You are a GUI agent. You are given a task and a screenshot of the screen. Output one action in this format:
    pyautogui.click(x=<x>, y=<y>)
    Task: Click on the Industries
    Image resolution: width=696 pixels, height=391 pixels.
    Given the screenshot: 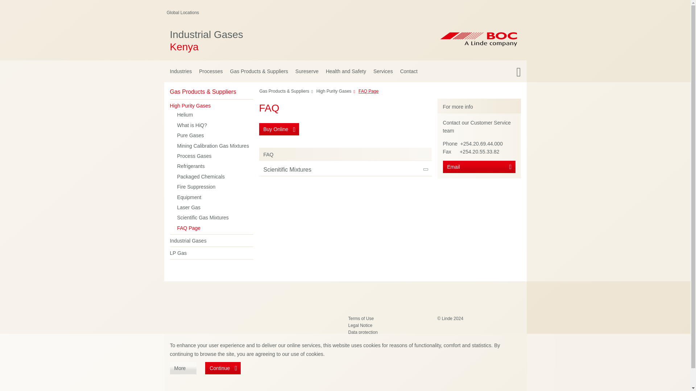 What is the action you would take?
    pyautogui.click(x=345, y=93)
    